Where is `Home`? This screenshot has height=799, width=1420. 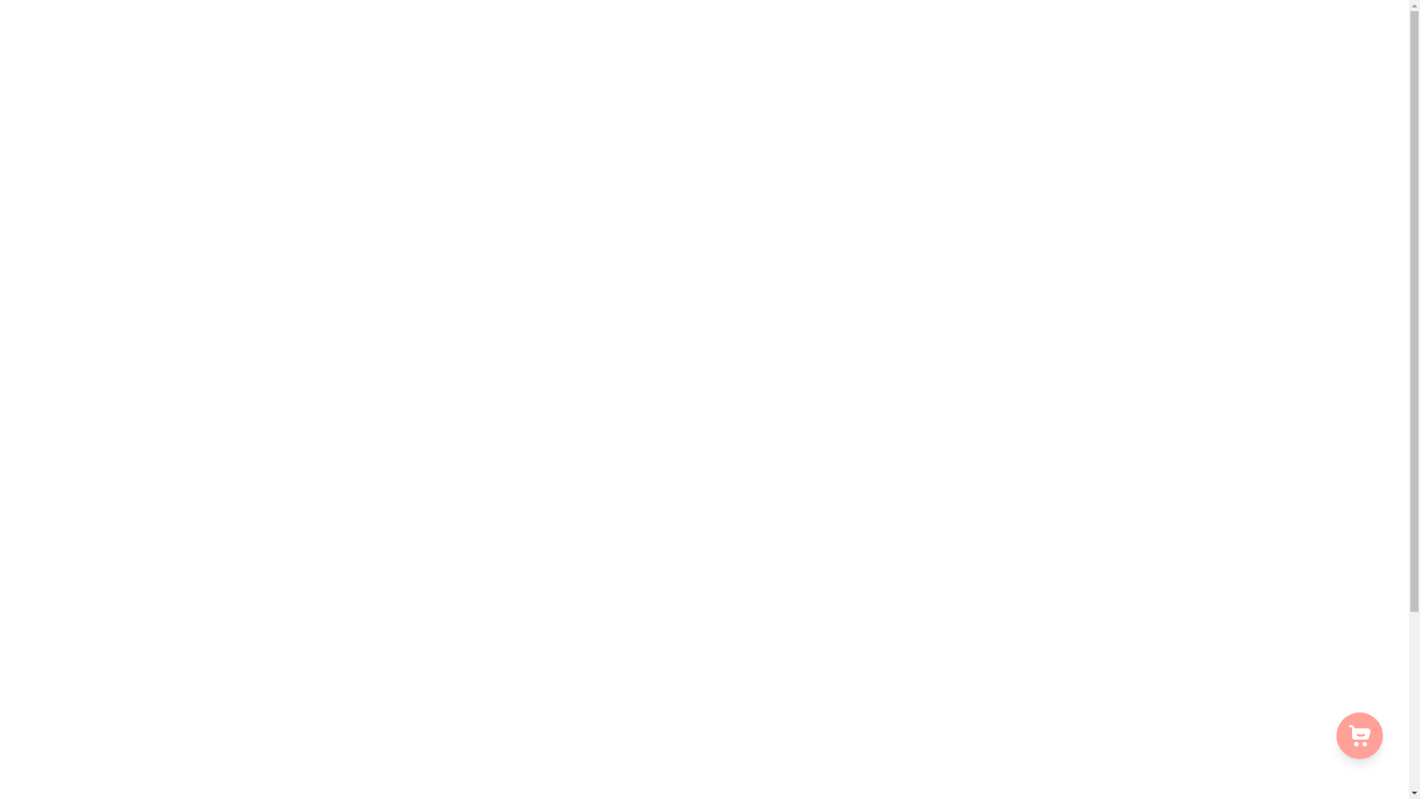
Home is located at coordinates (796, 63).